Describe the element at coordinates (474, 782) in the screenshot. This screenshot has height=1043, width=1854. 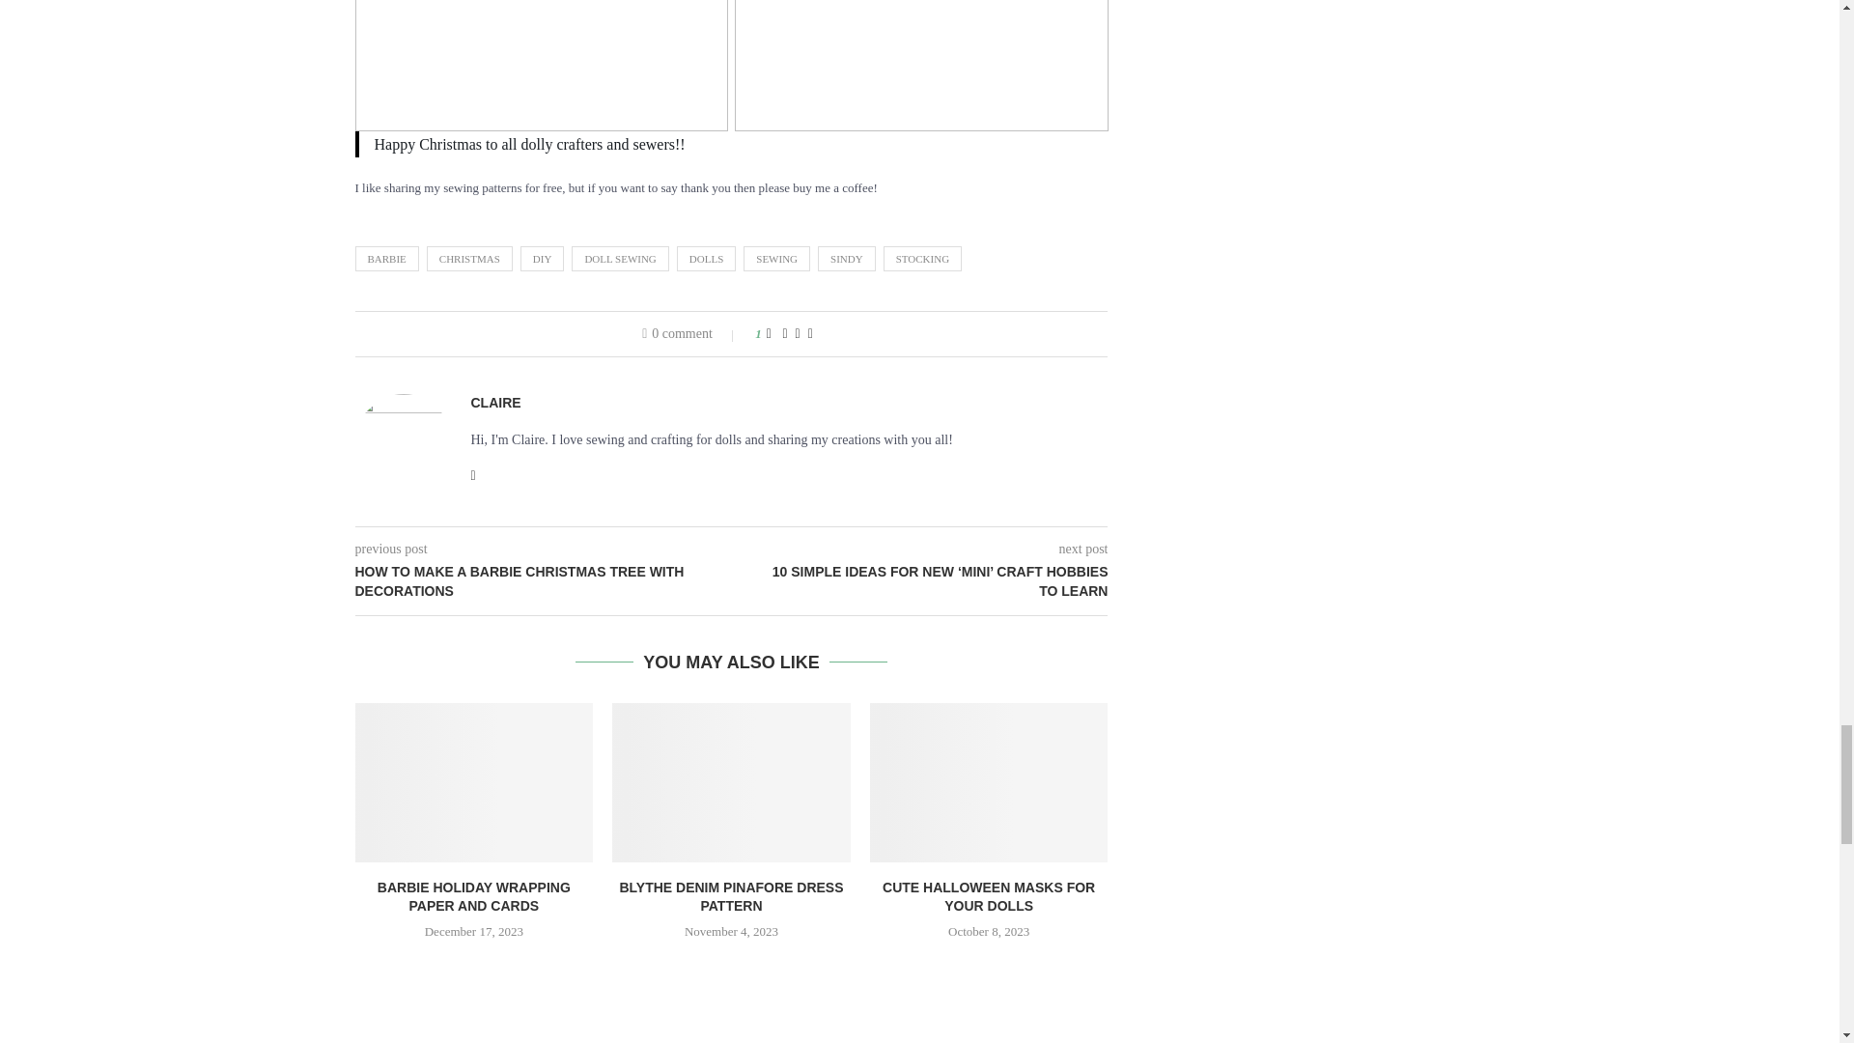
I see `Barbie holiday wrapping paper and cards` at that location.